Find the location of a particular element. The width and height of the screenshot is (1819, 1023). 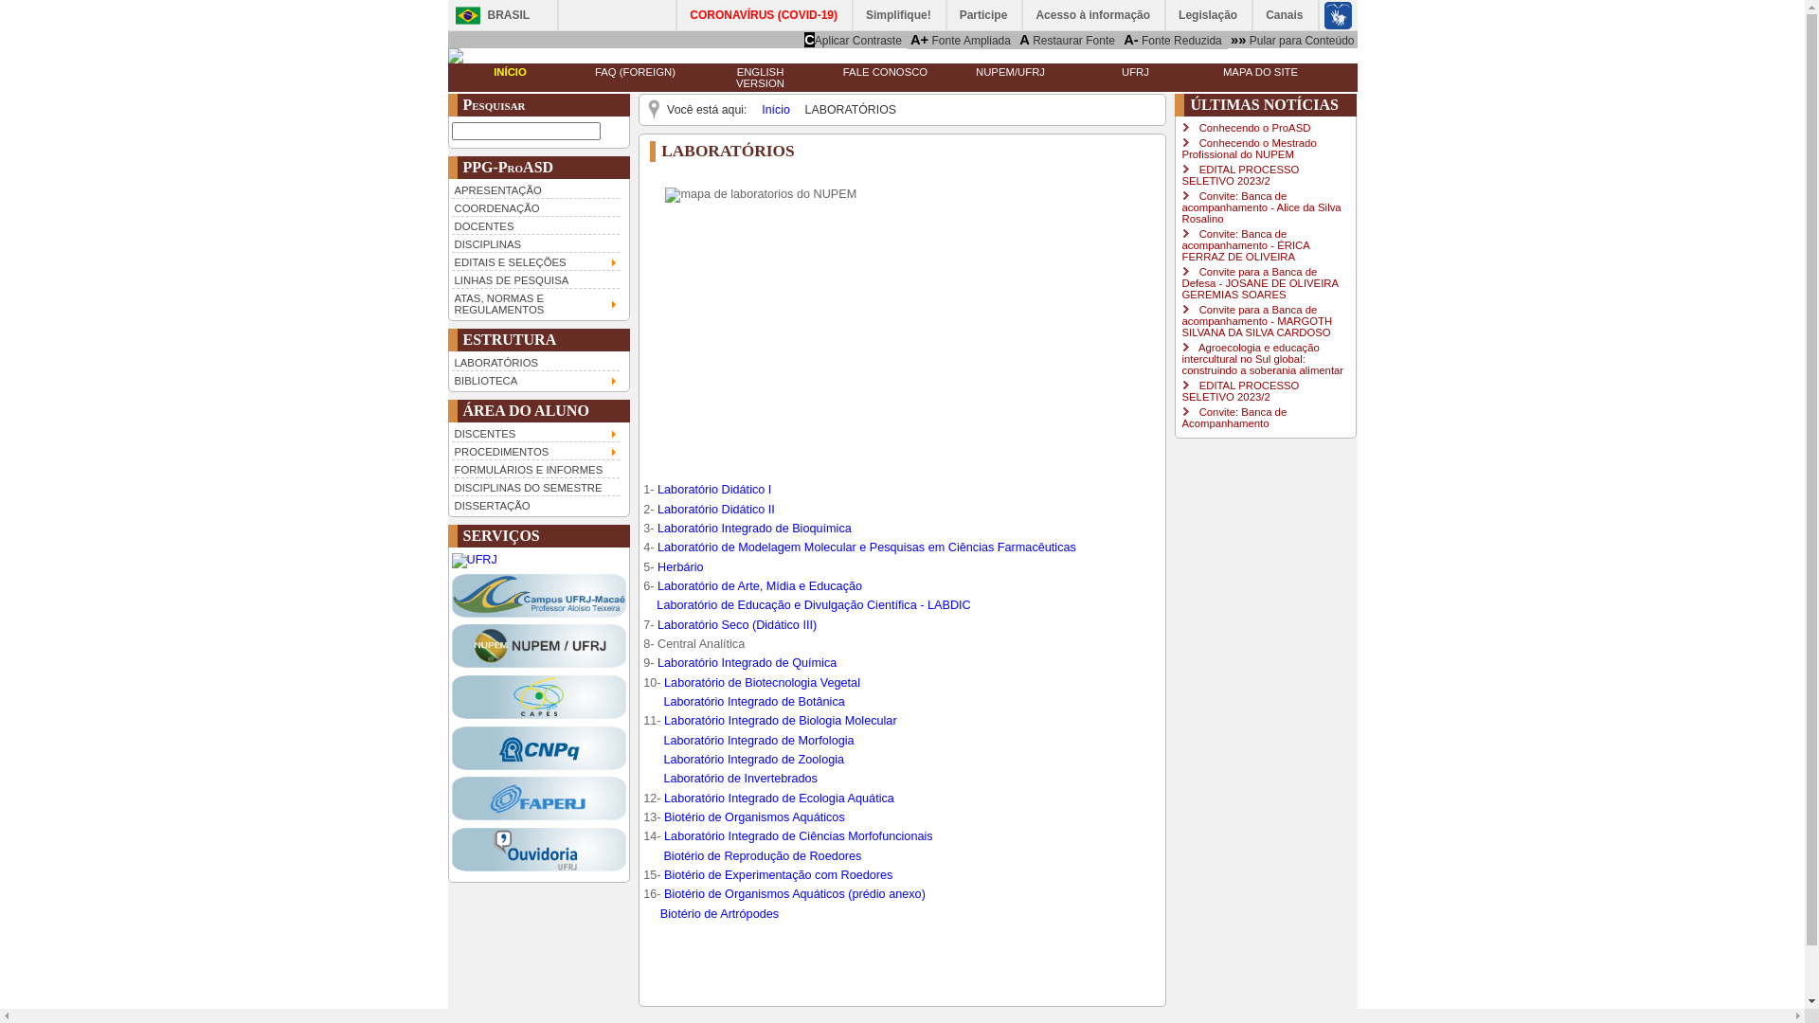

PROCEDIMENTOS is located at coordinates (535, 451).